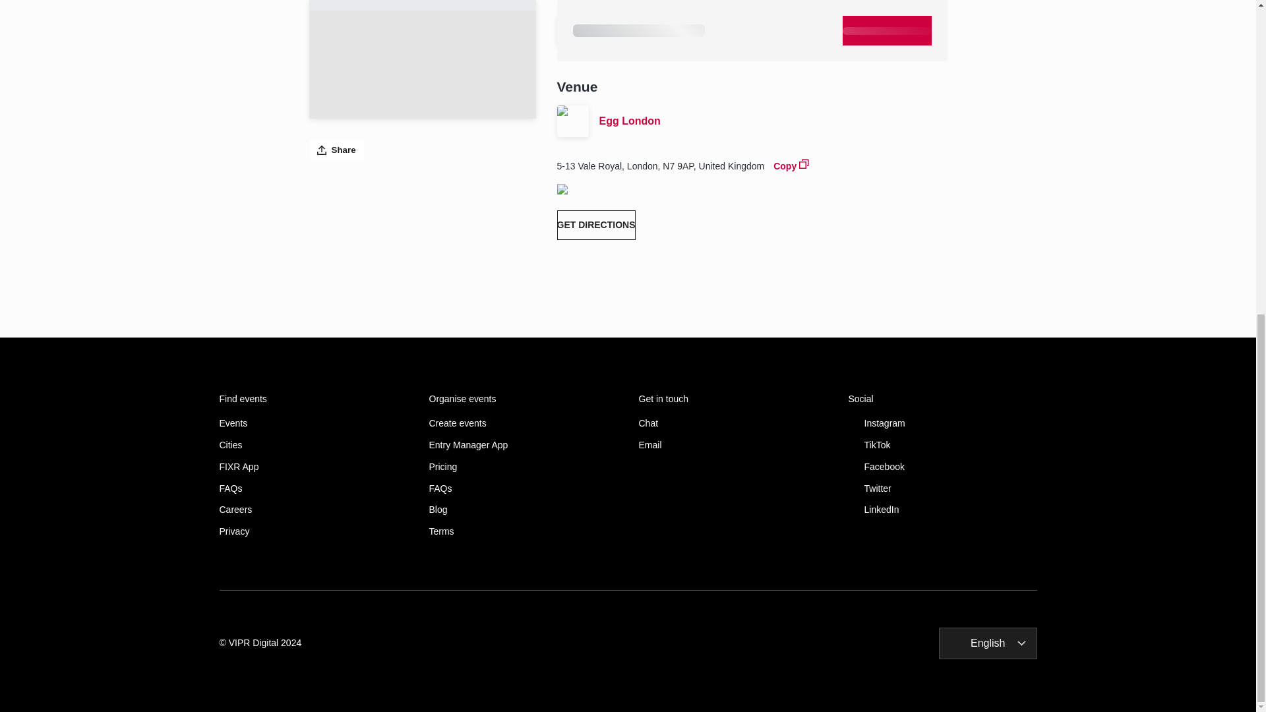  What do you see at coordinates (523, 445) in the screenshot?
I see `Entry Manager App` at bounding box center [523, 445].